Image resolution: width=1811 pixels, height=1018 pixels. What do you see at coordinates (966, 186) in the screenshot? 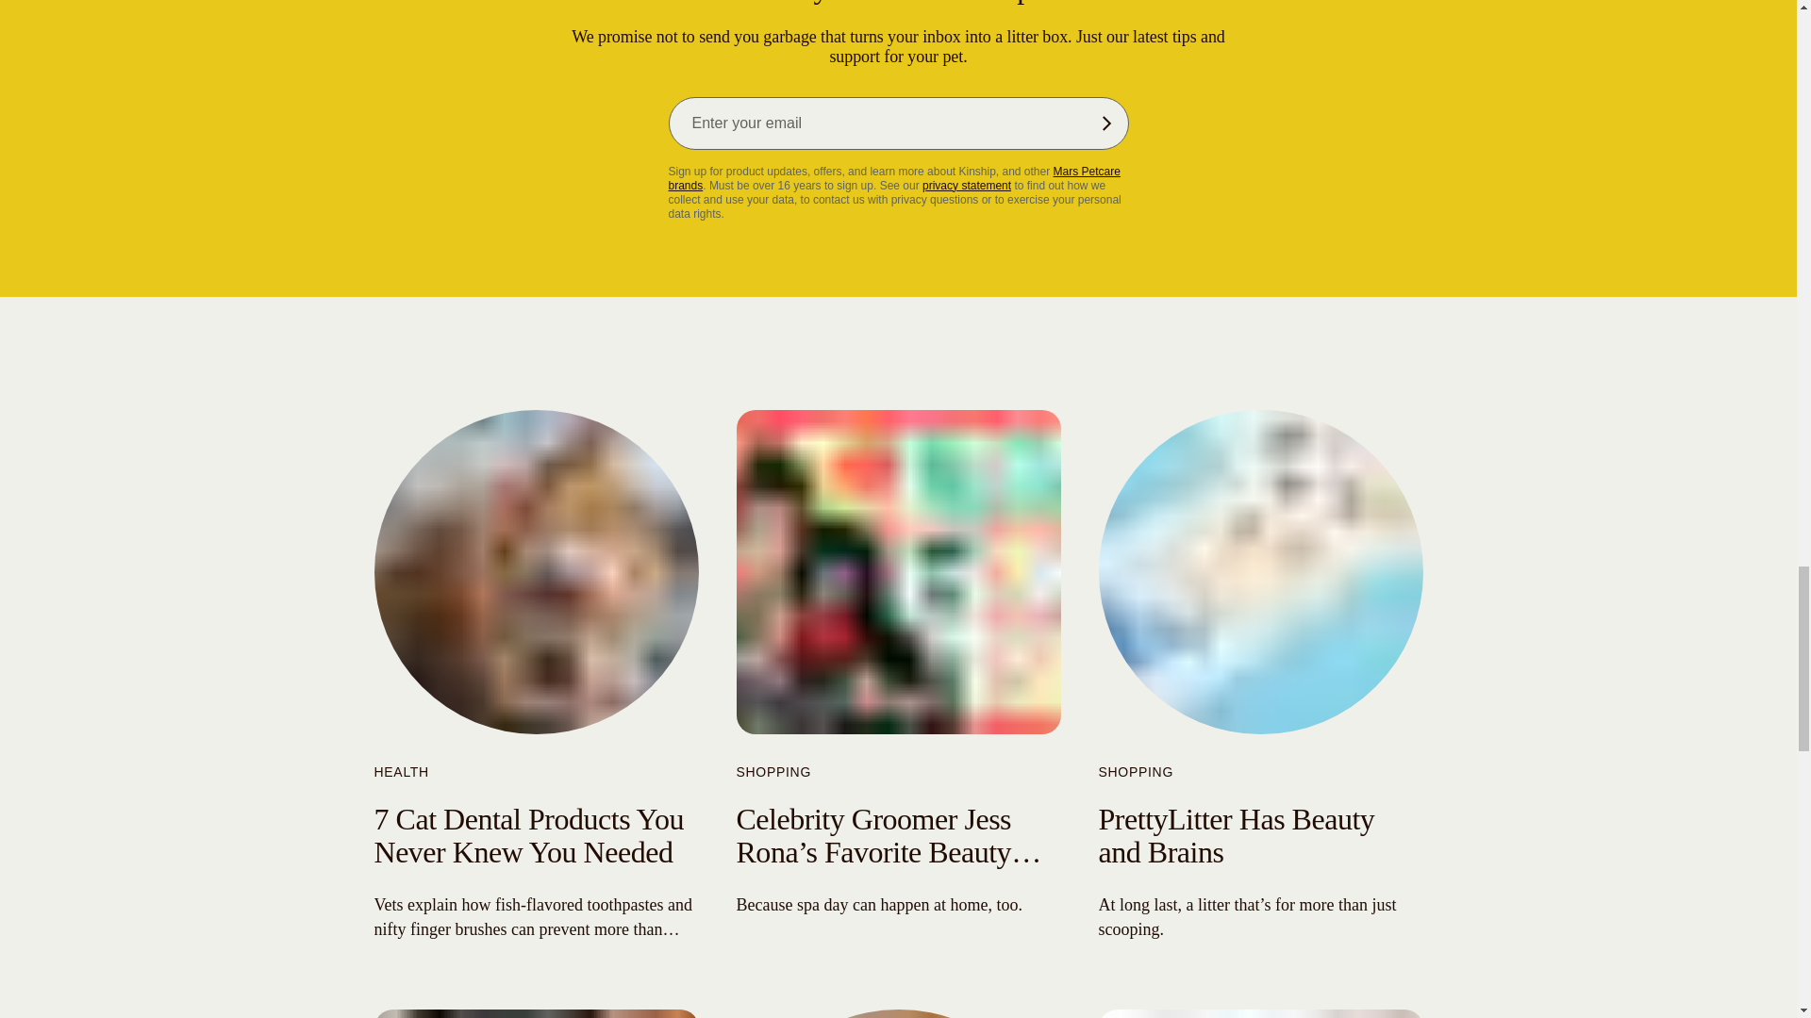
I see `privacy statement` at bounding box center [966, 186].